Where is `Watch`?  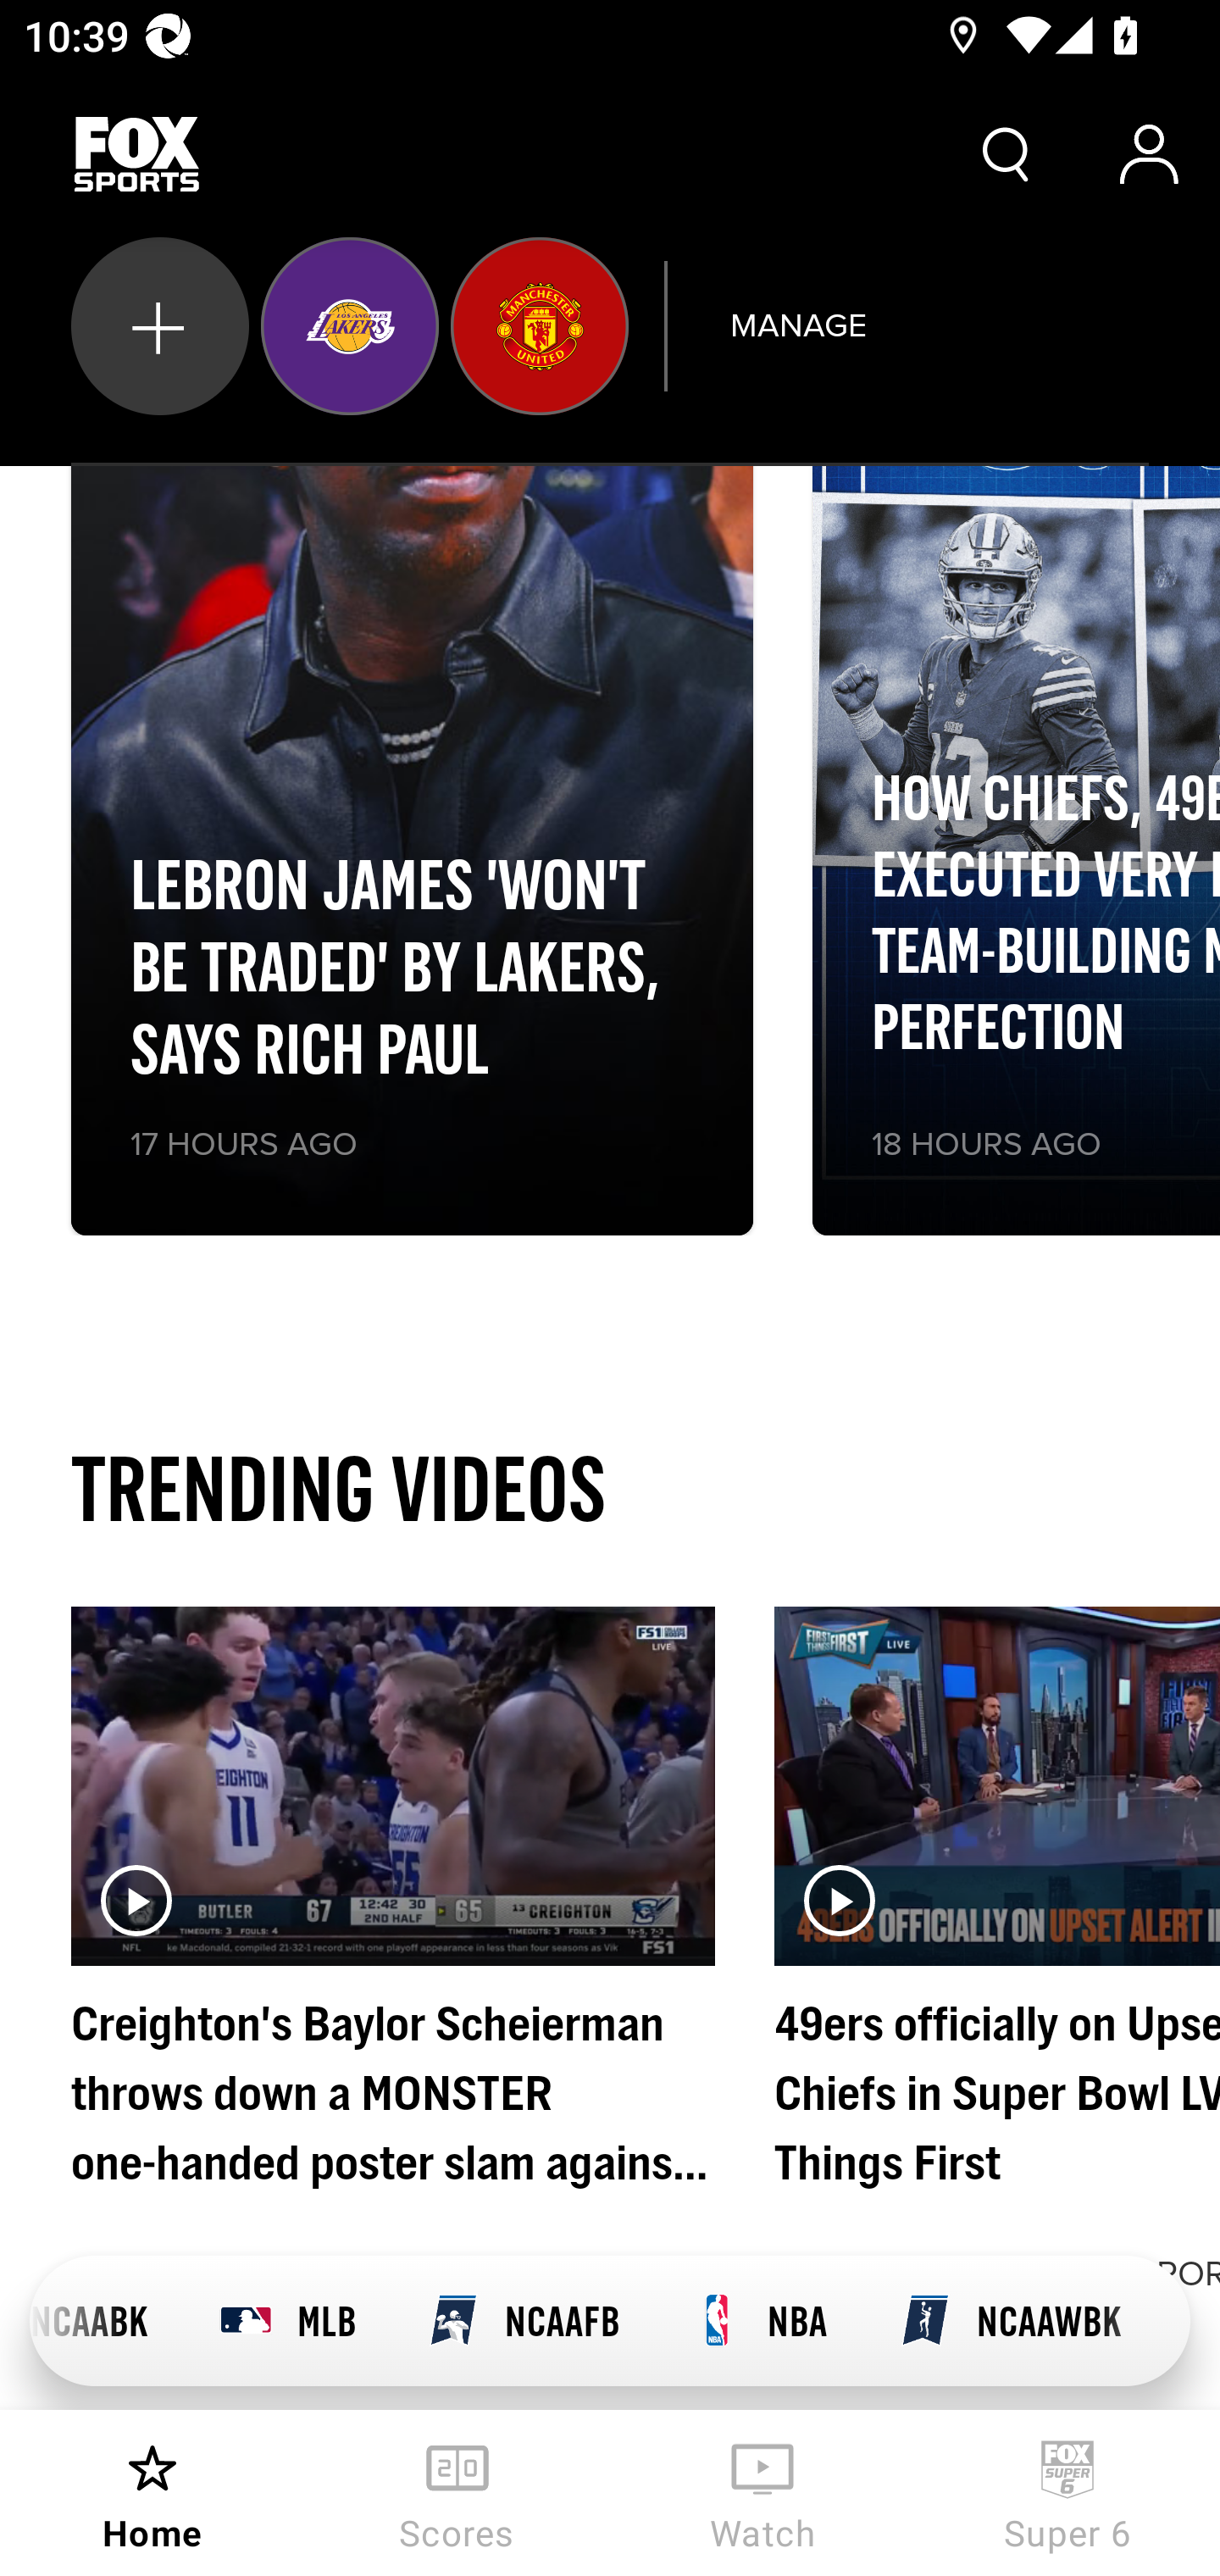 Watch is located at coordinates (762, 2493).